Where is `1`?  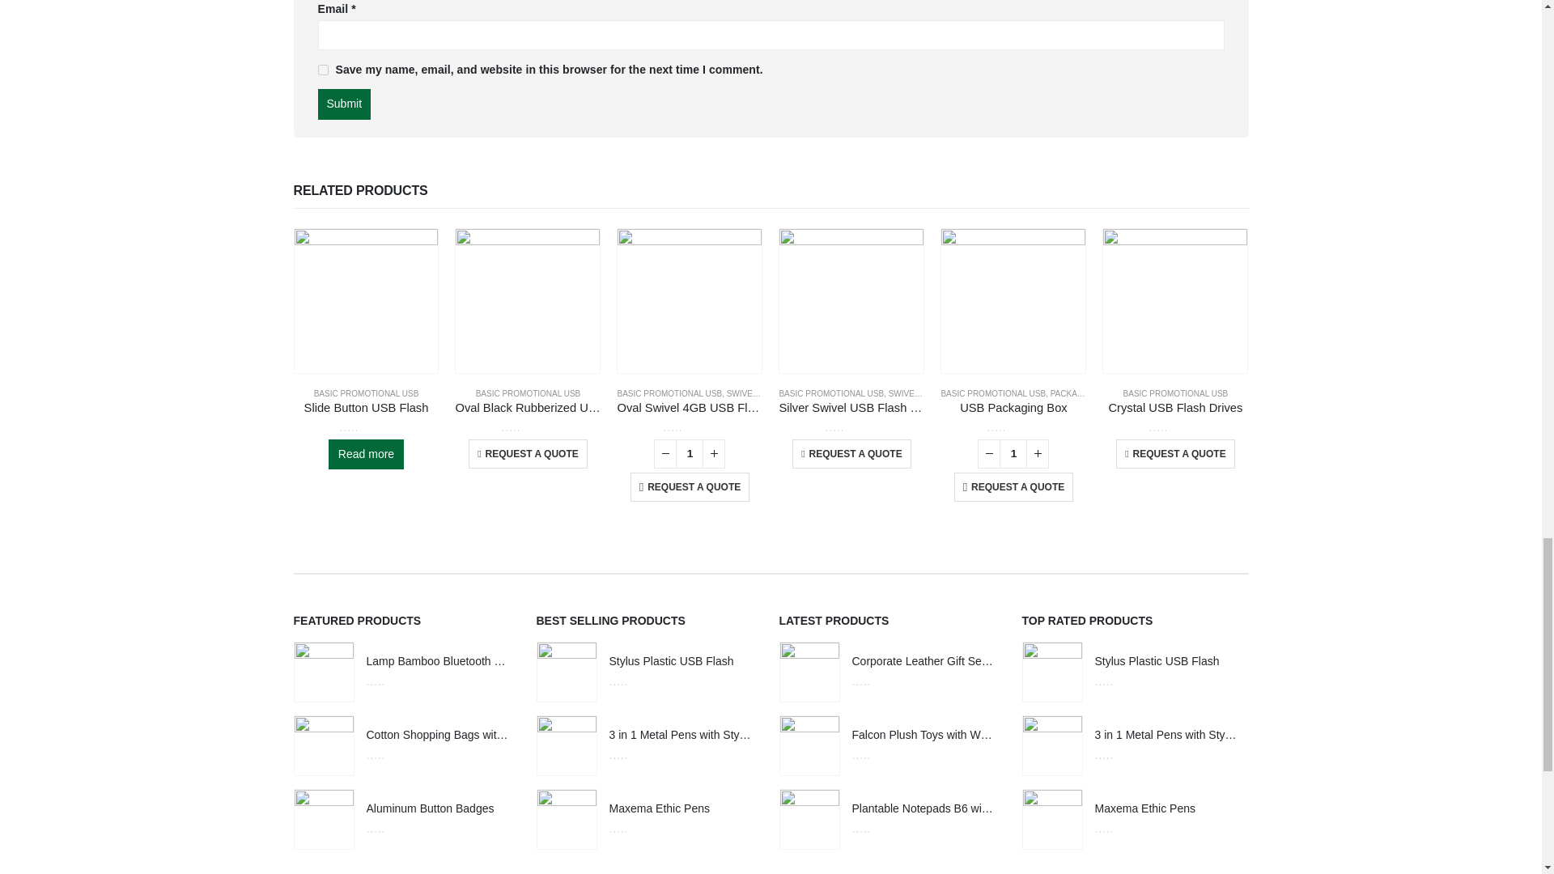 1 is located at coordinates (1013, 453).